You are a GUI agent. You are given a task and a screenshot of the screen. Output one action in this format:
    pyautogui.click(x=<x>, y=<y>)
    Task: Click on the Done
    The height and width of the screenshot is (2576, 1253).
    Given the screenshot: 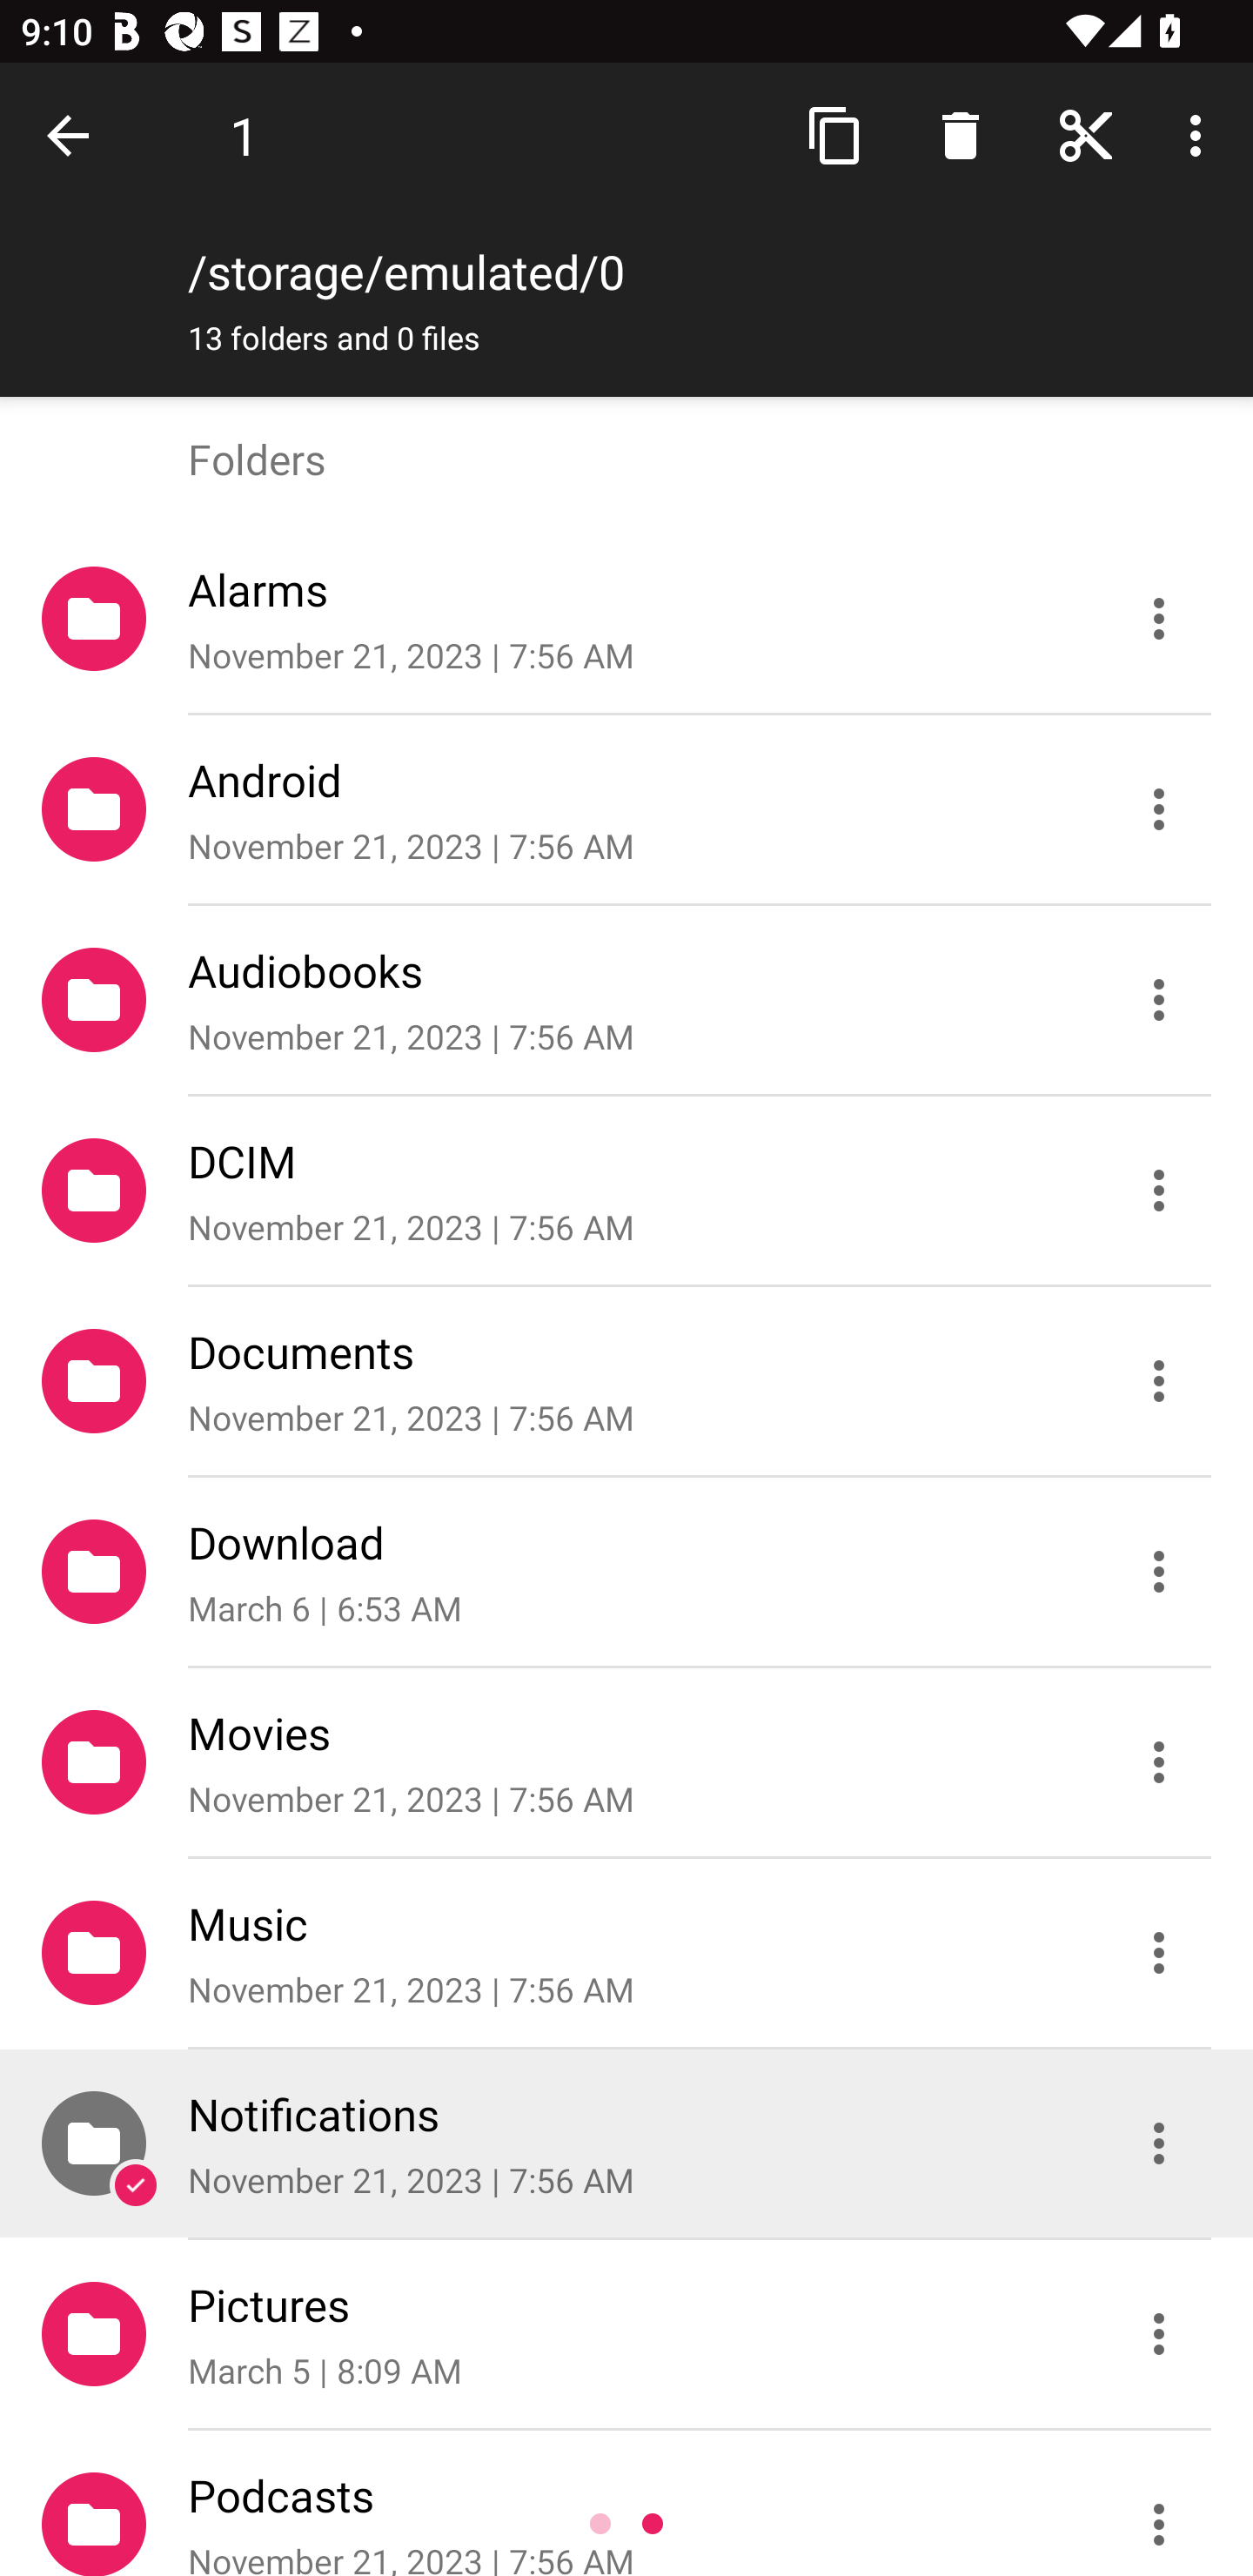 What is the action you would take?
    pyautogui.click(x=73, y=134)
    